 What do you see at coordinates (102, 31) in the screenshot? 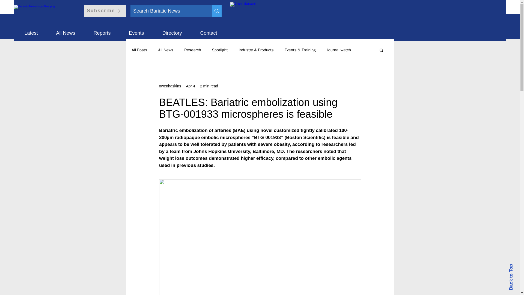
I see `Reports` at bounding box center [102, 31].